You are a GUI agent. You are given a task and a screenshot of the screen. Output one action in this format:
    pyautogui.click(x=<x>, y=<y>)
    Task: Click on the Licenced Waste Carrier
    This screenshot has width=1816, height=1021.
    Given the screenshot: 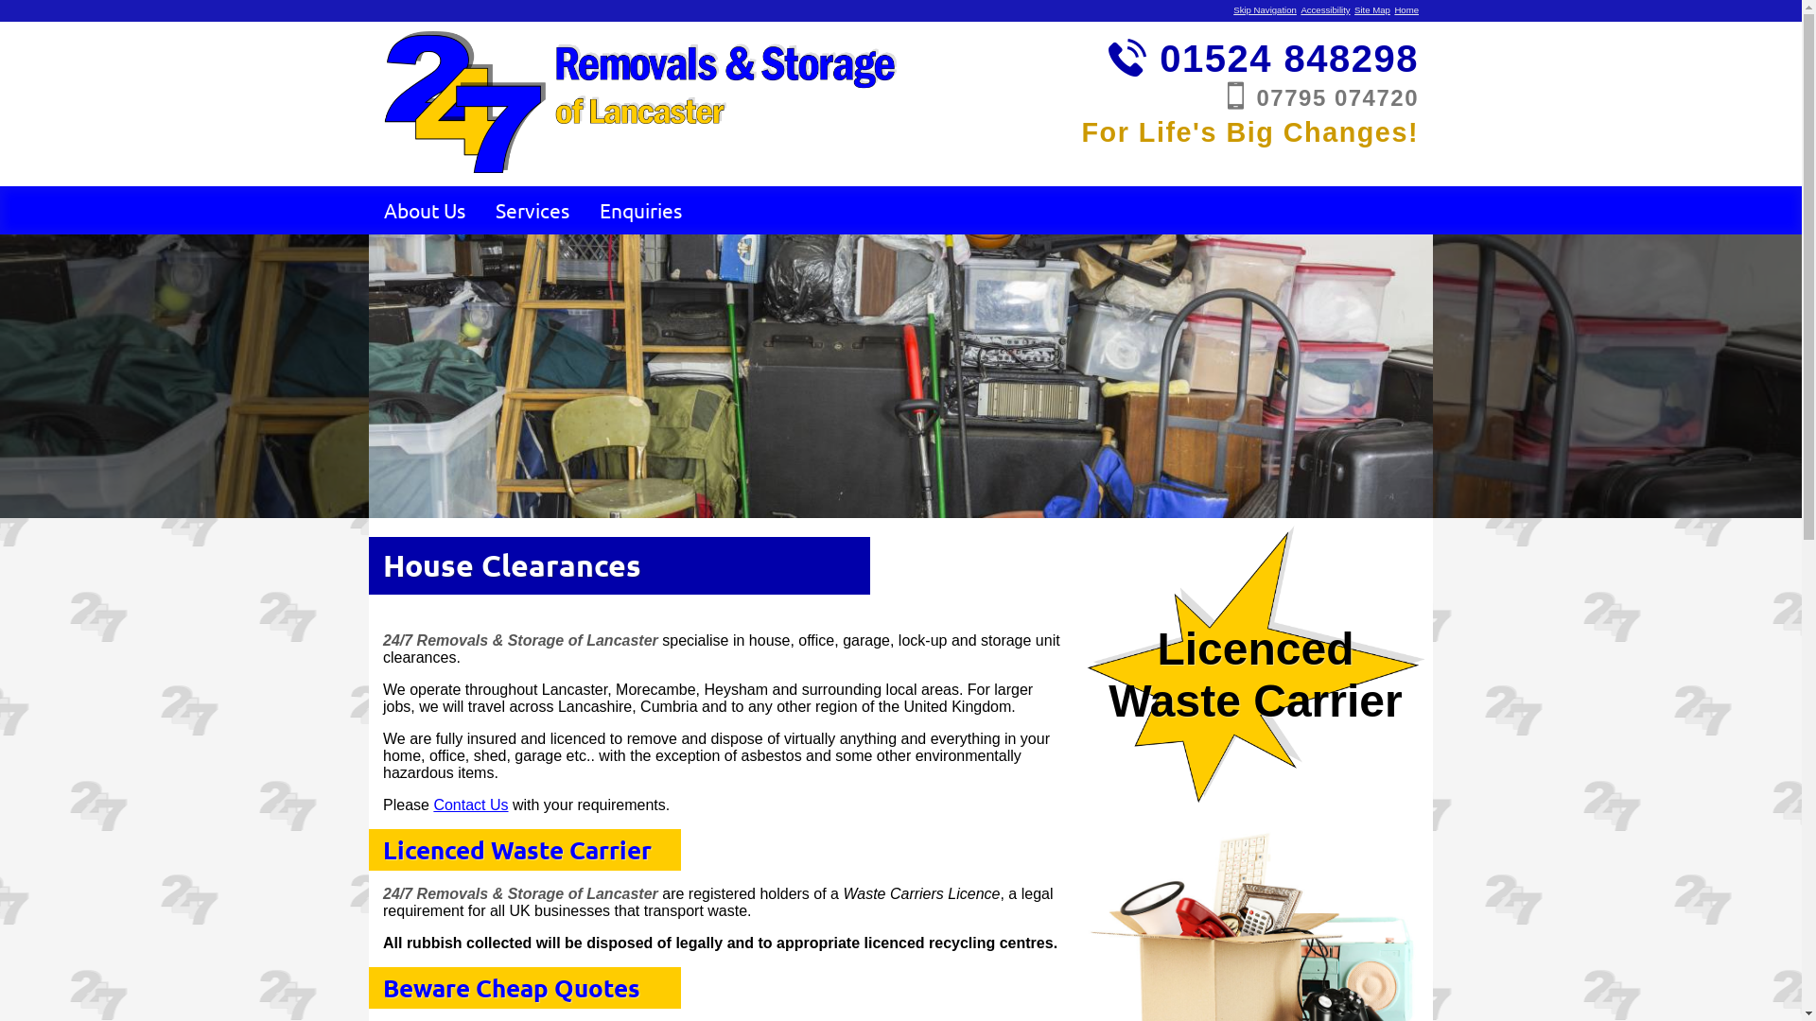 What is the action you would take?
    pyautogui.click(x=1255, y=675)
    